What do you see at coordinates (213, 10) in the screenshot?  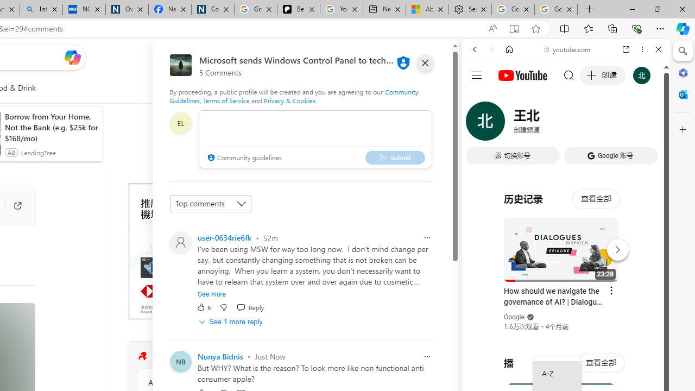 I see `Cookies` at bounding box center [213, 10].